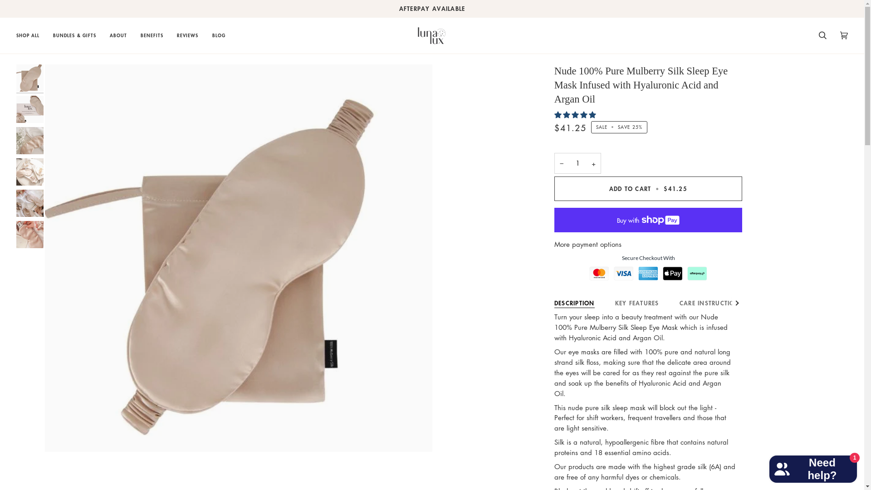 This screenshot has height=490, width=871. I want to click on DESCRIPTION, so click(574, 301).